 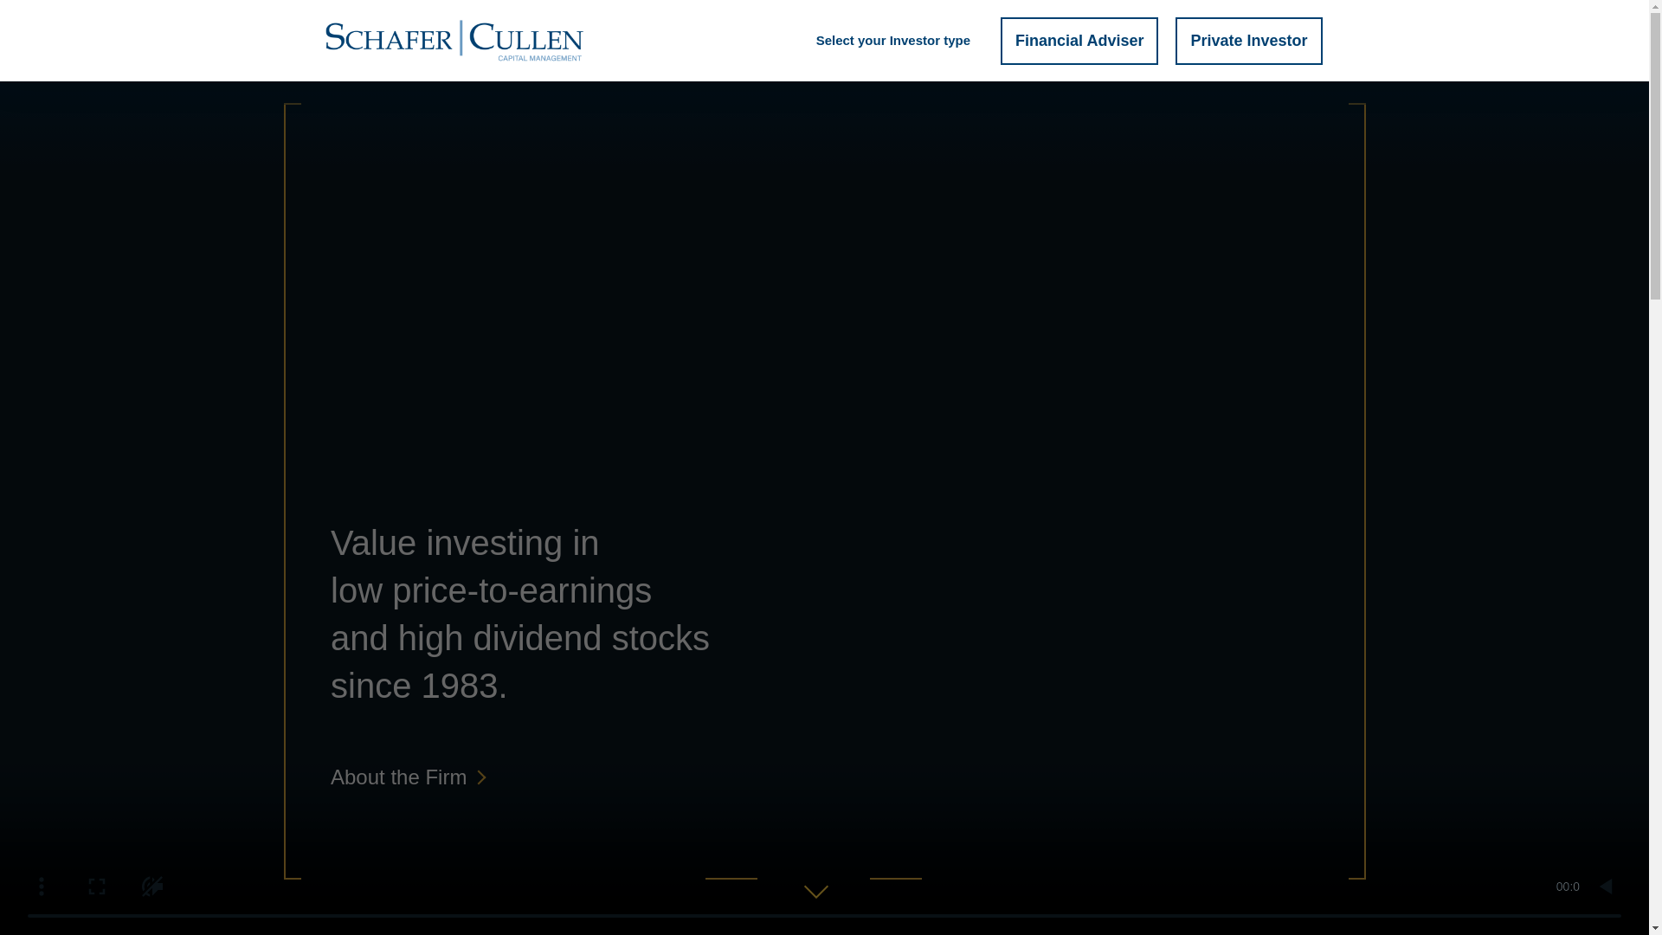 What do you see at coordinates (1333, 59) in the screenshot?
I see `CONTACT` at bounding box center [1333, 59].